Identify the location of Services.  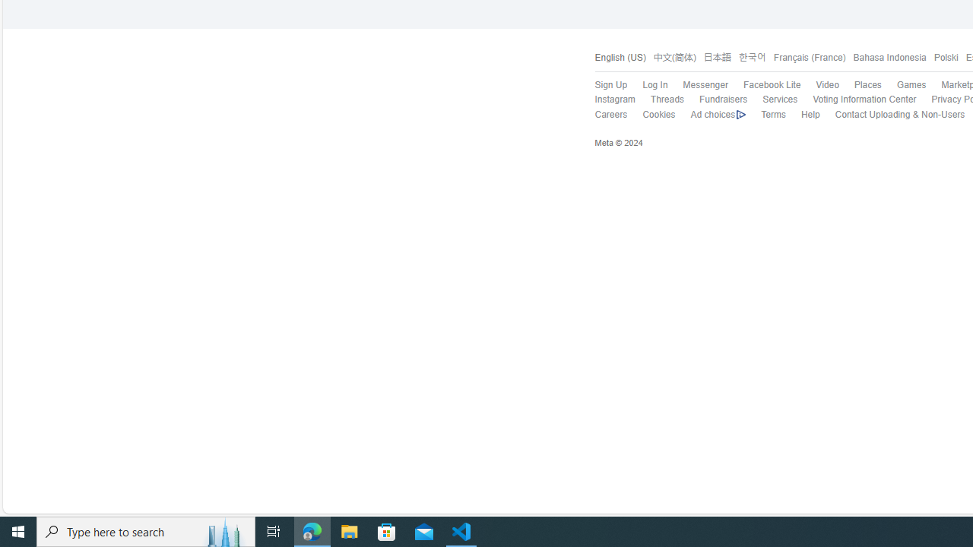
(780, 99).